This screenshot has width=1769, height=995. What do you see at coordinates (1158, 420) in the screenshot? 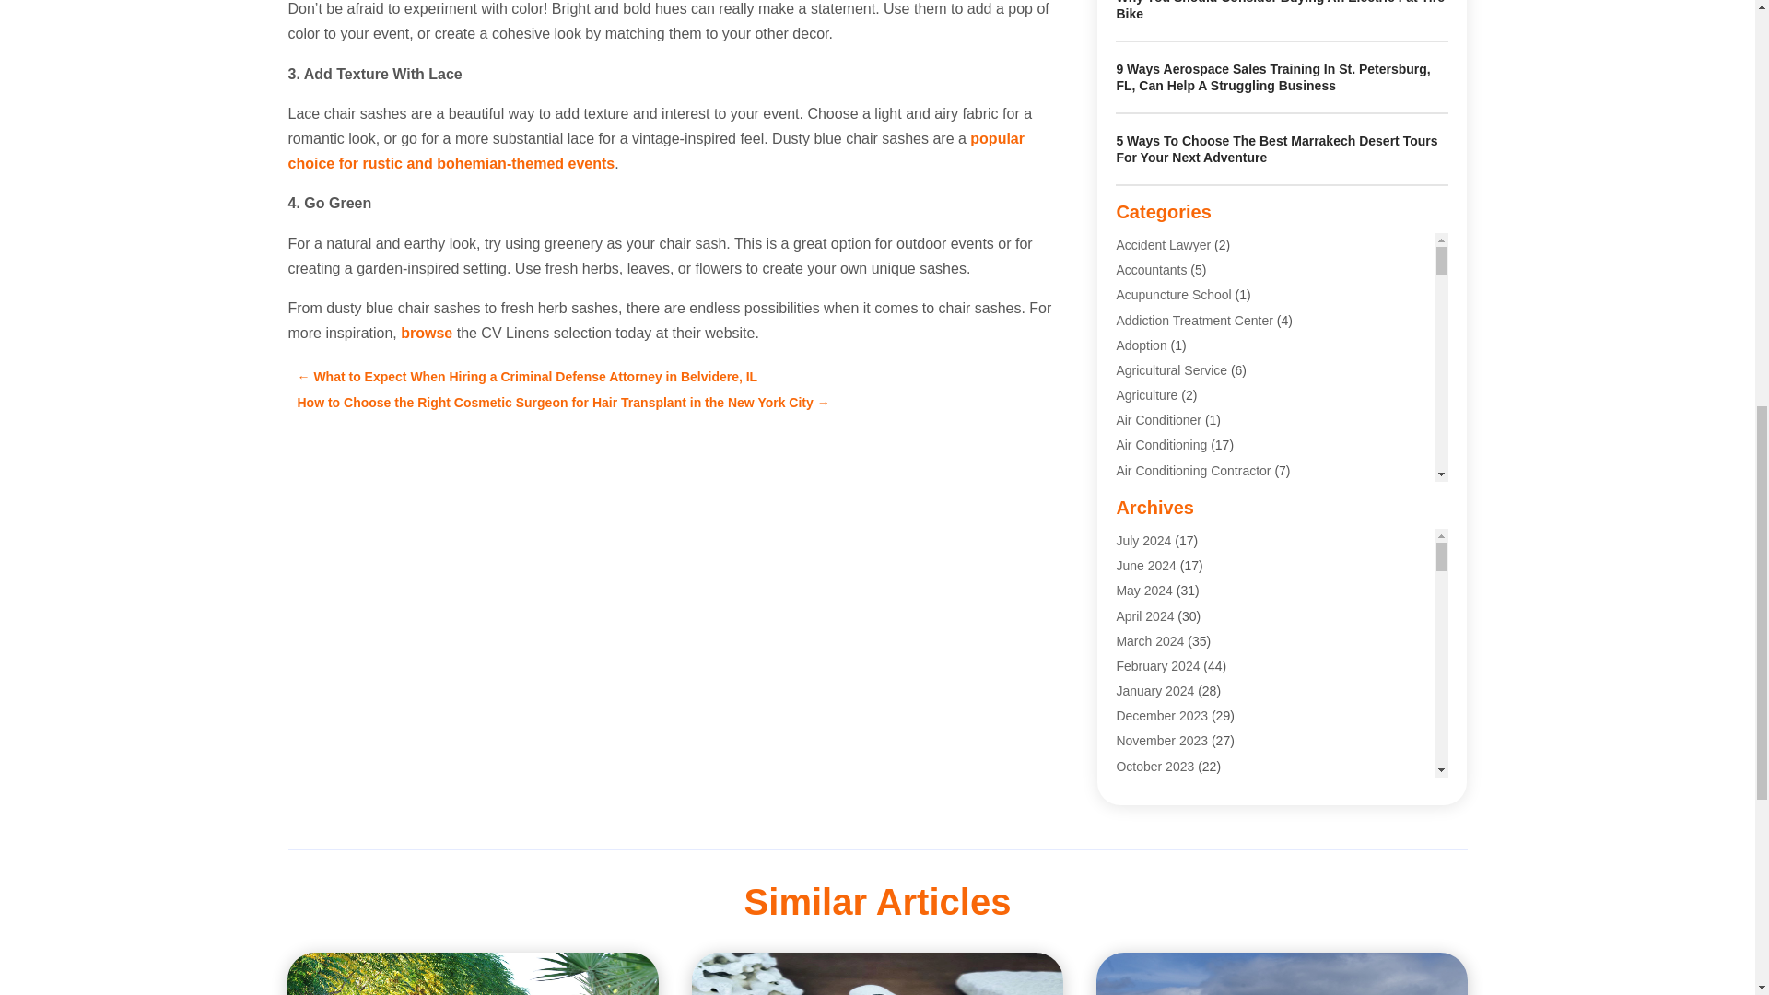
I see `Air Conditioner` at bounding box center [1158, 420].